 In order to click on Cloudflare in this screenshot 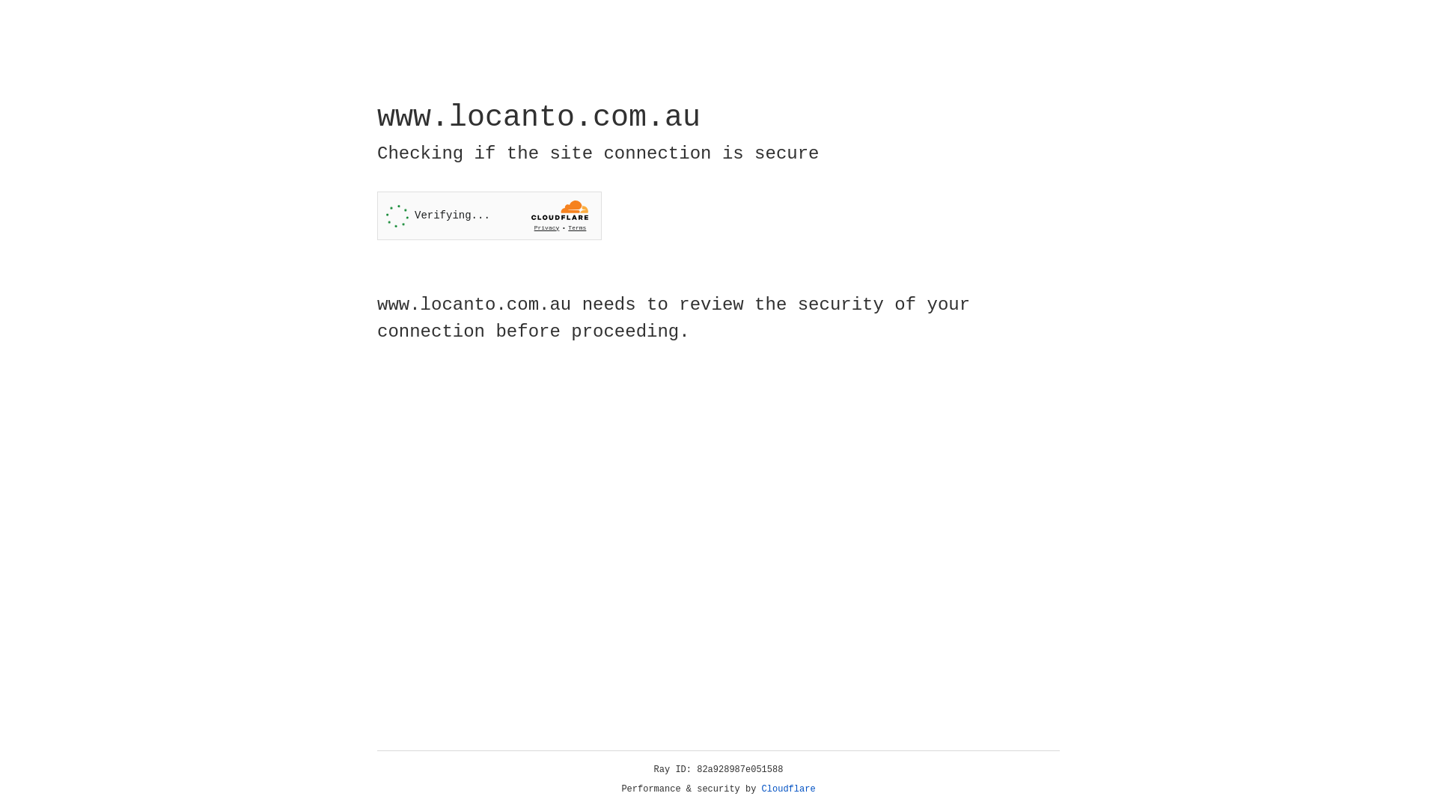, I will do `click(789, 789)`.